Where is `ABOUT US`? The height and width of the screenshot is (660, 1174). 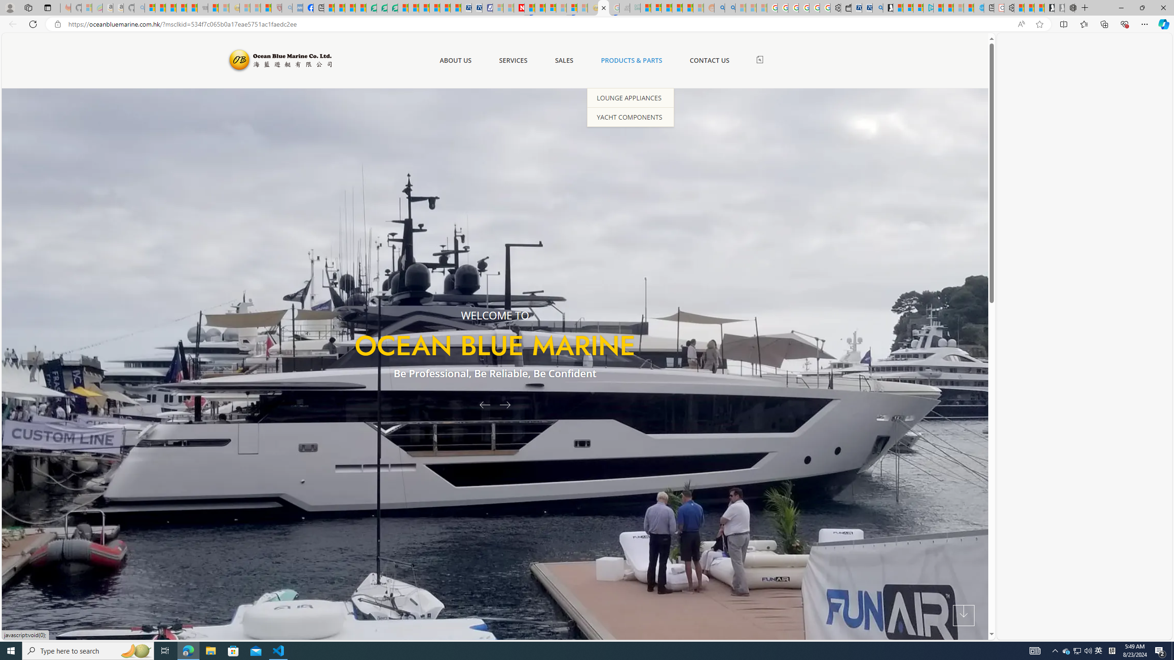
ABOUT US is located at coordinates (455, 60).